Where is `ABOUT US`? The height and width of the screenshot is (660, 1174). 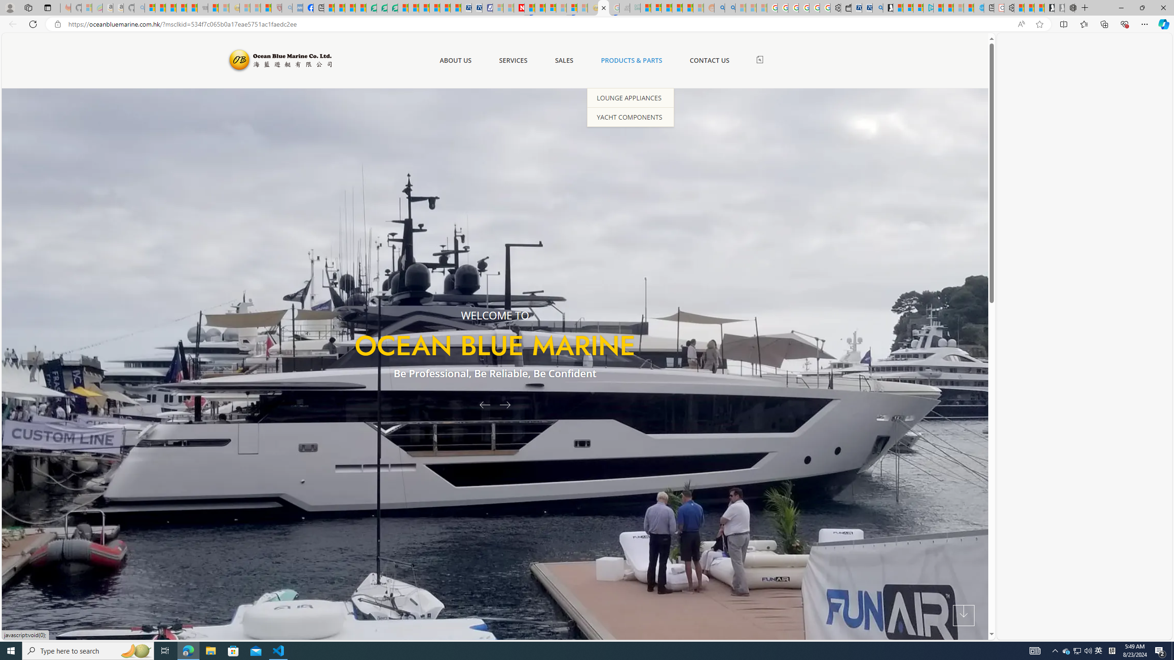
ABOUT US is located at coordinates (455, 60).